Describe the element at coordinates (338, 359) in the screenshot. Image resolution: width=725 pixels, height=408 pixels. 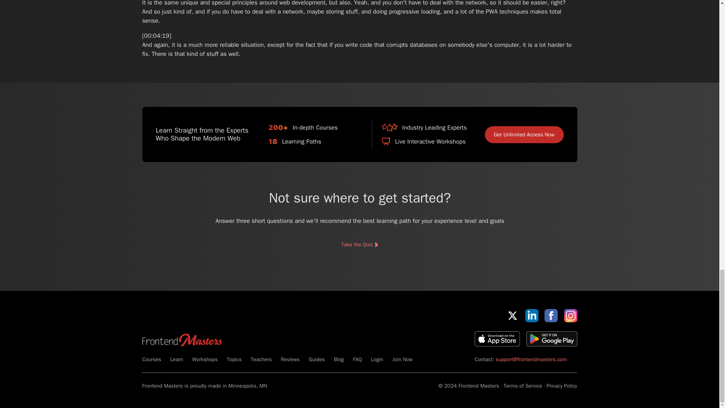
I see `Blog` at that location.